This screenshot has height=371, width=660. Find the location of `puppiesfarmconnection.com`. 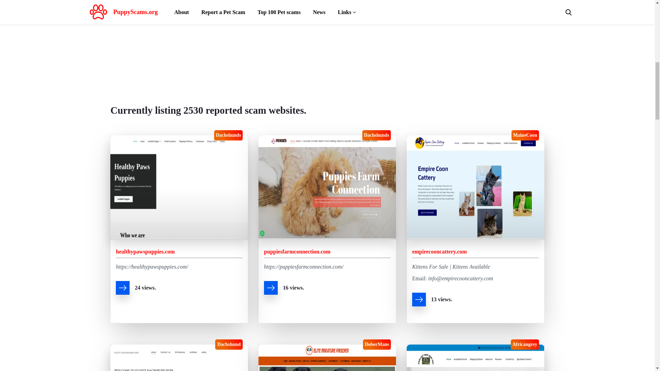

puppiesfarmconnection.com is located at coordinates (297, 251).